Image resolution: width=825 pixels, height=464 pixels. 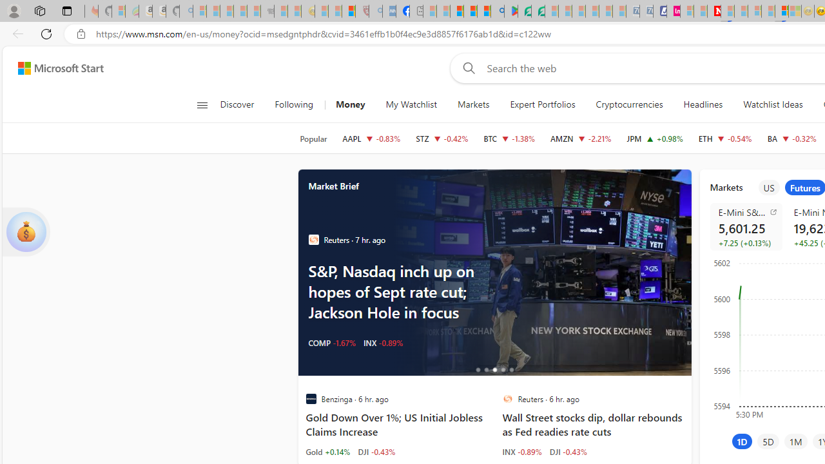 I want to click on Cryptocurrencies, so click(x=629, y=104).